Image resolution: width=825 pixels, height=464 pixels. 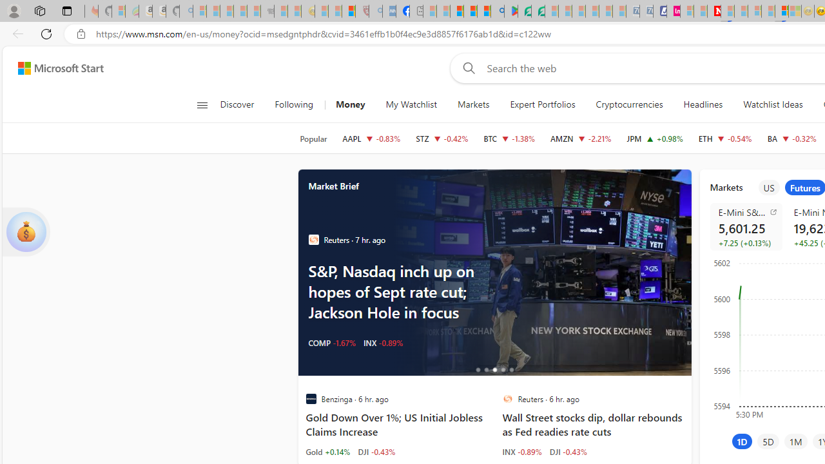 I want to click on Cryptocurrencies, so click(x=629, y=104).